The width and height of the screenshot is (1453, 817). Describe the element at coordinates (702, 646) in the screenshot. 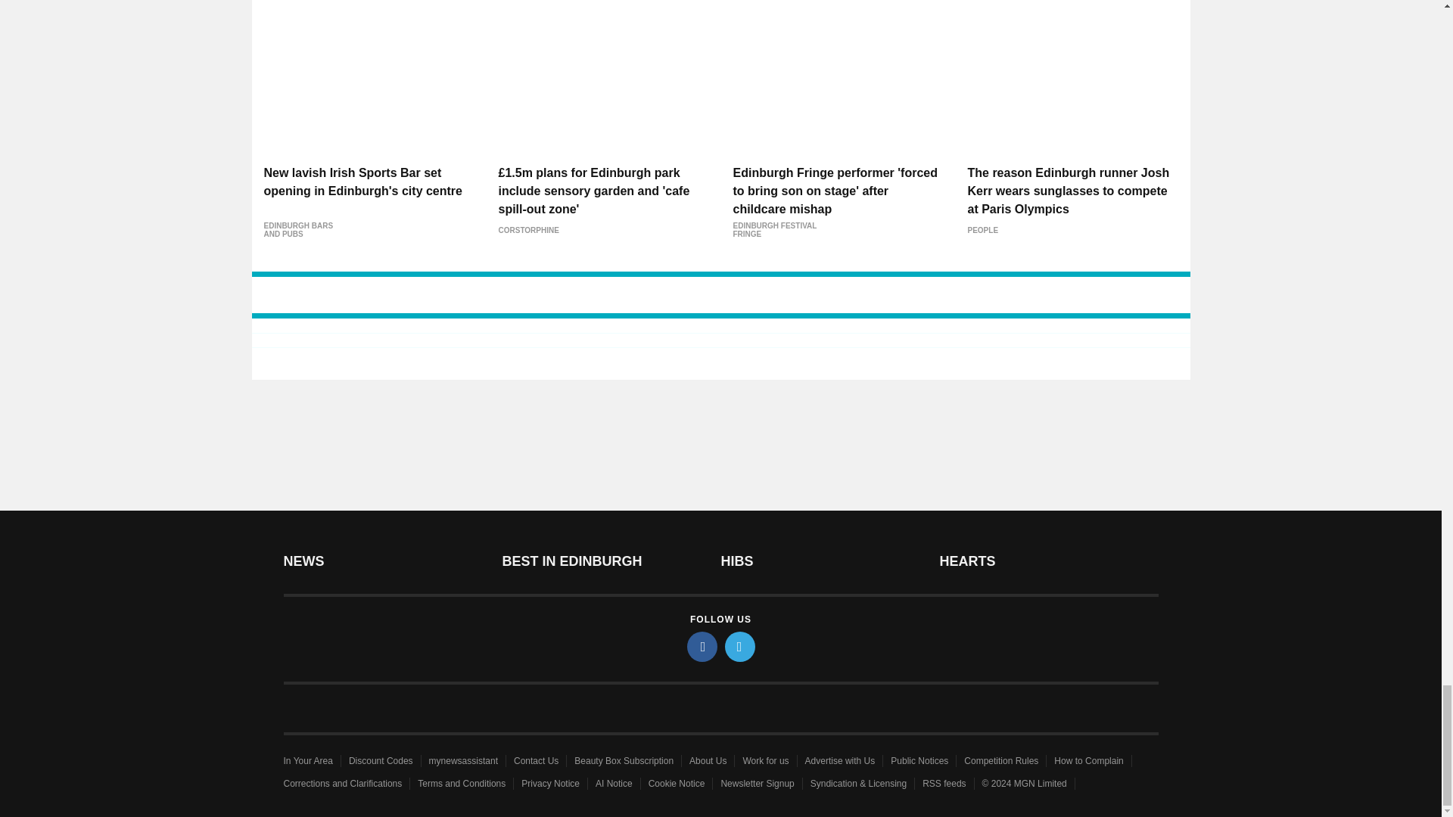

I see `facebook` at that location.